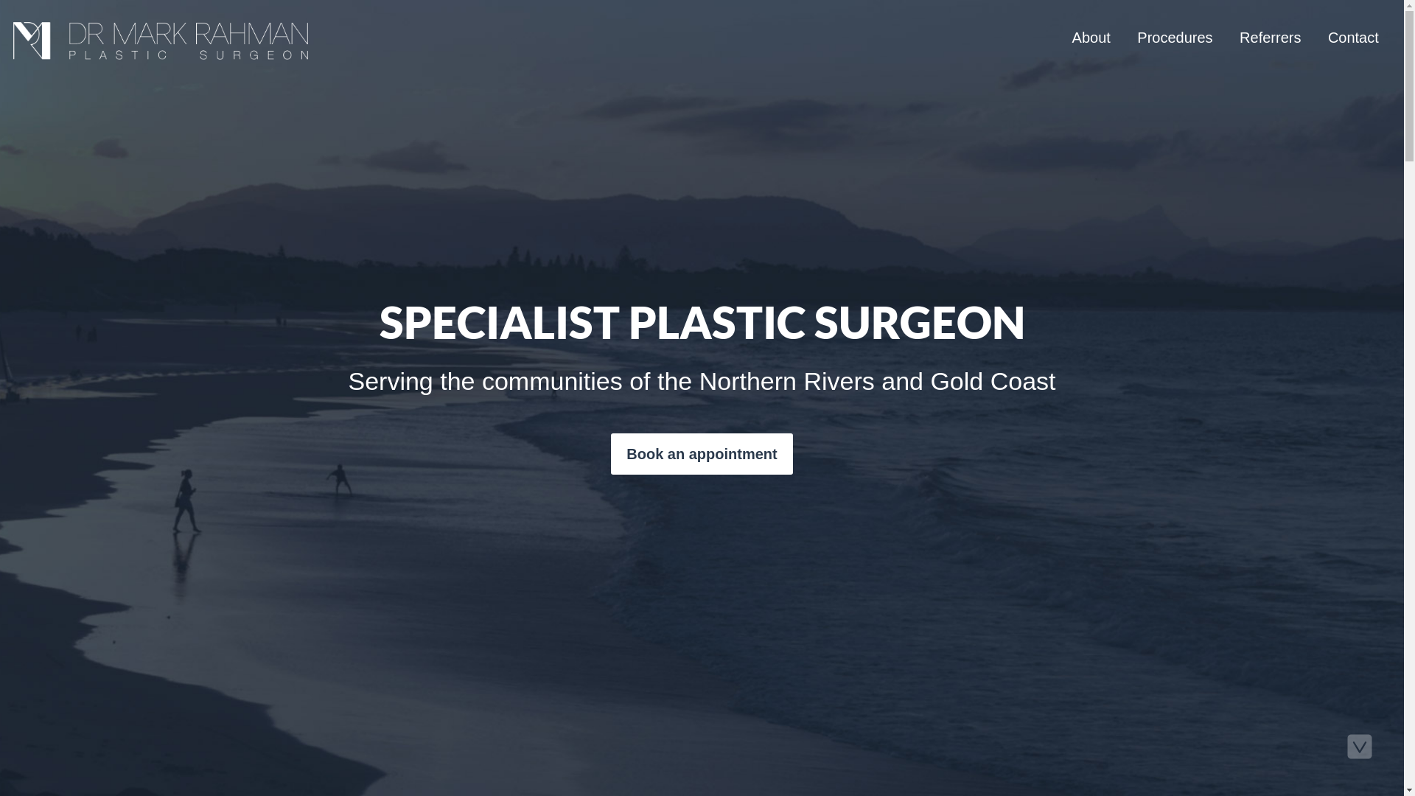 Image resolution: width=1415 pixels, height=796 pixels. I want to click on Referrers, so click(1271, 38).